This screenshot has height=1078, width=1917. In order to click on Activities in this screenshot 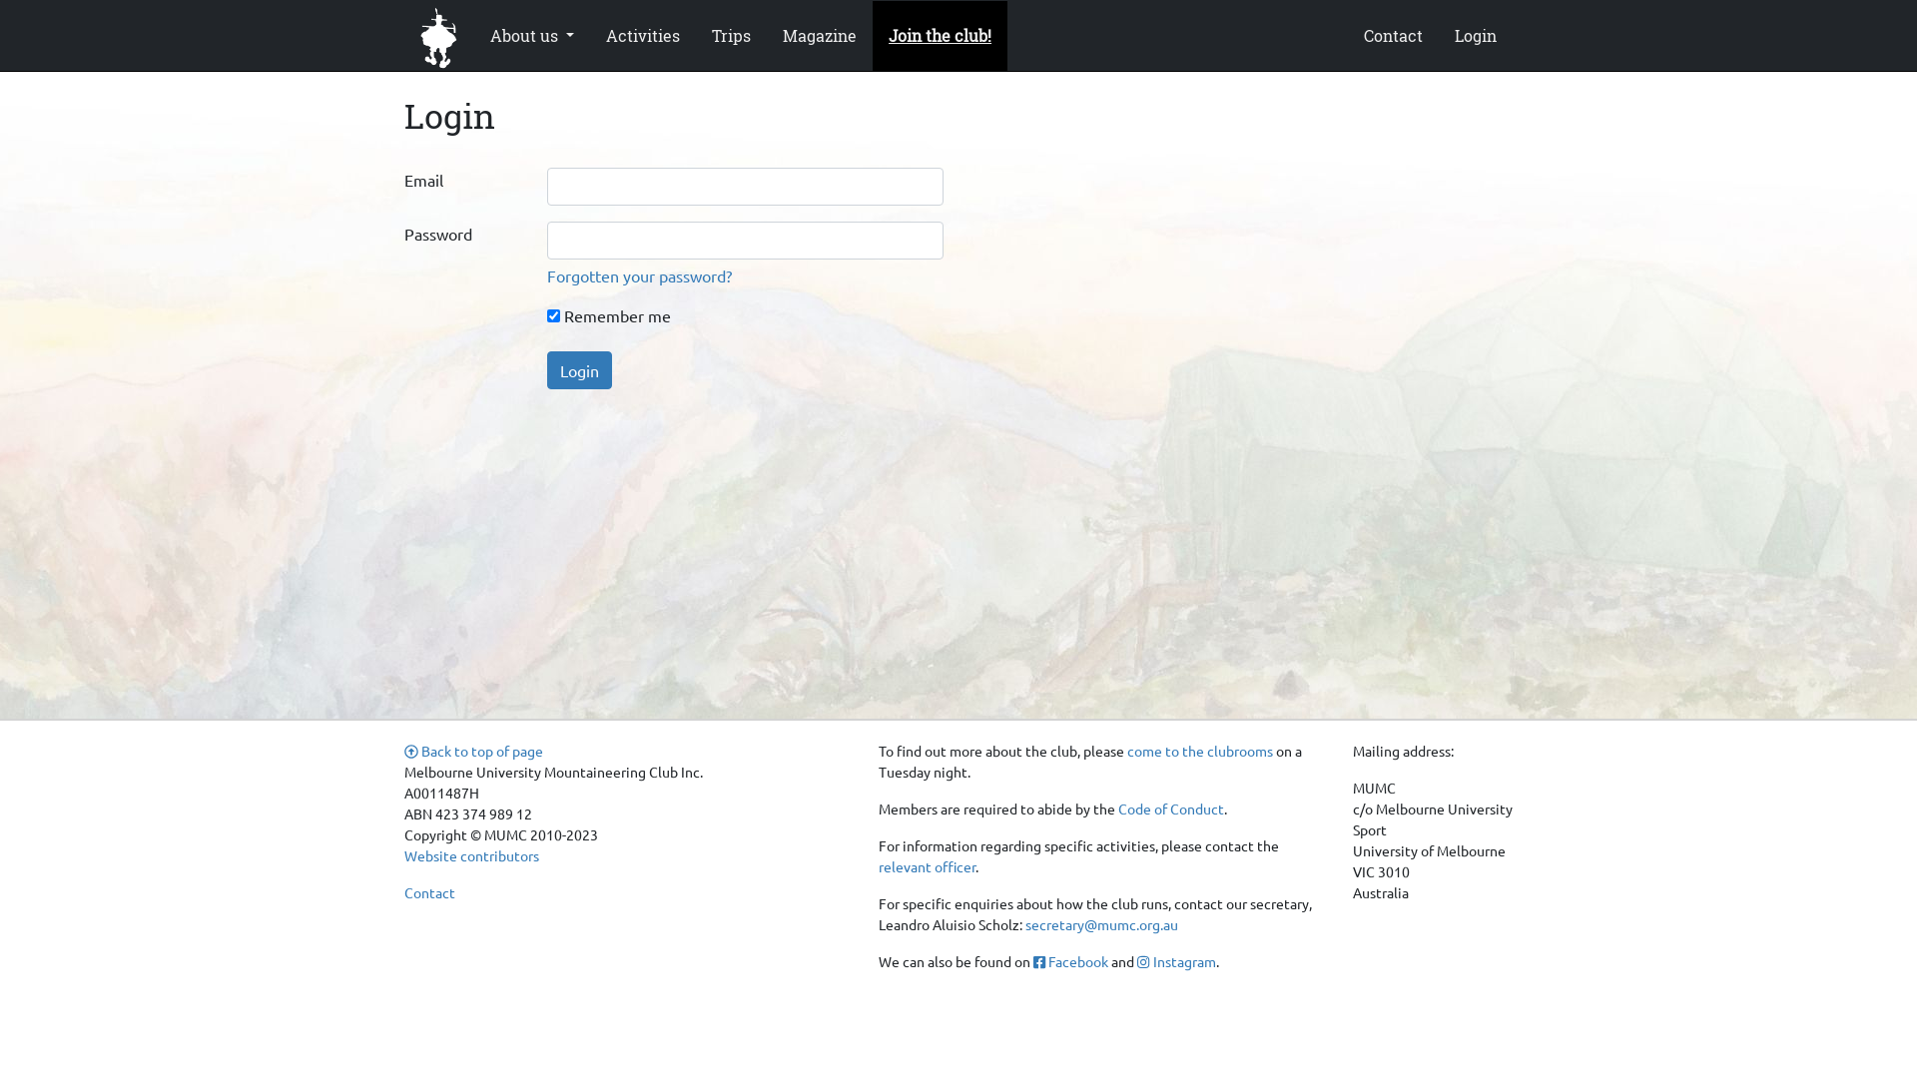, I will do `click(643, 35)`.